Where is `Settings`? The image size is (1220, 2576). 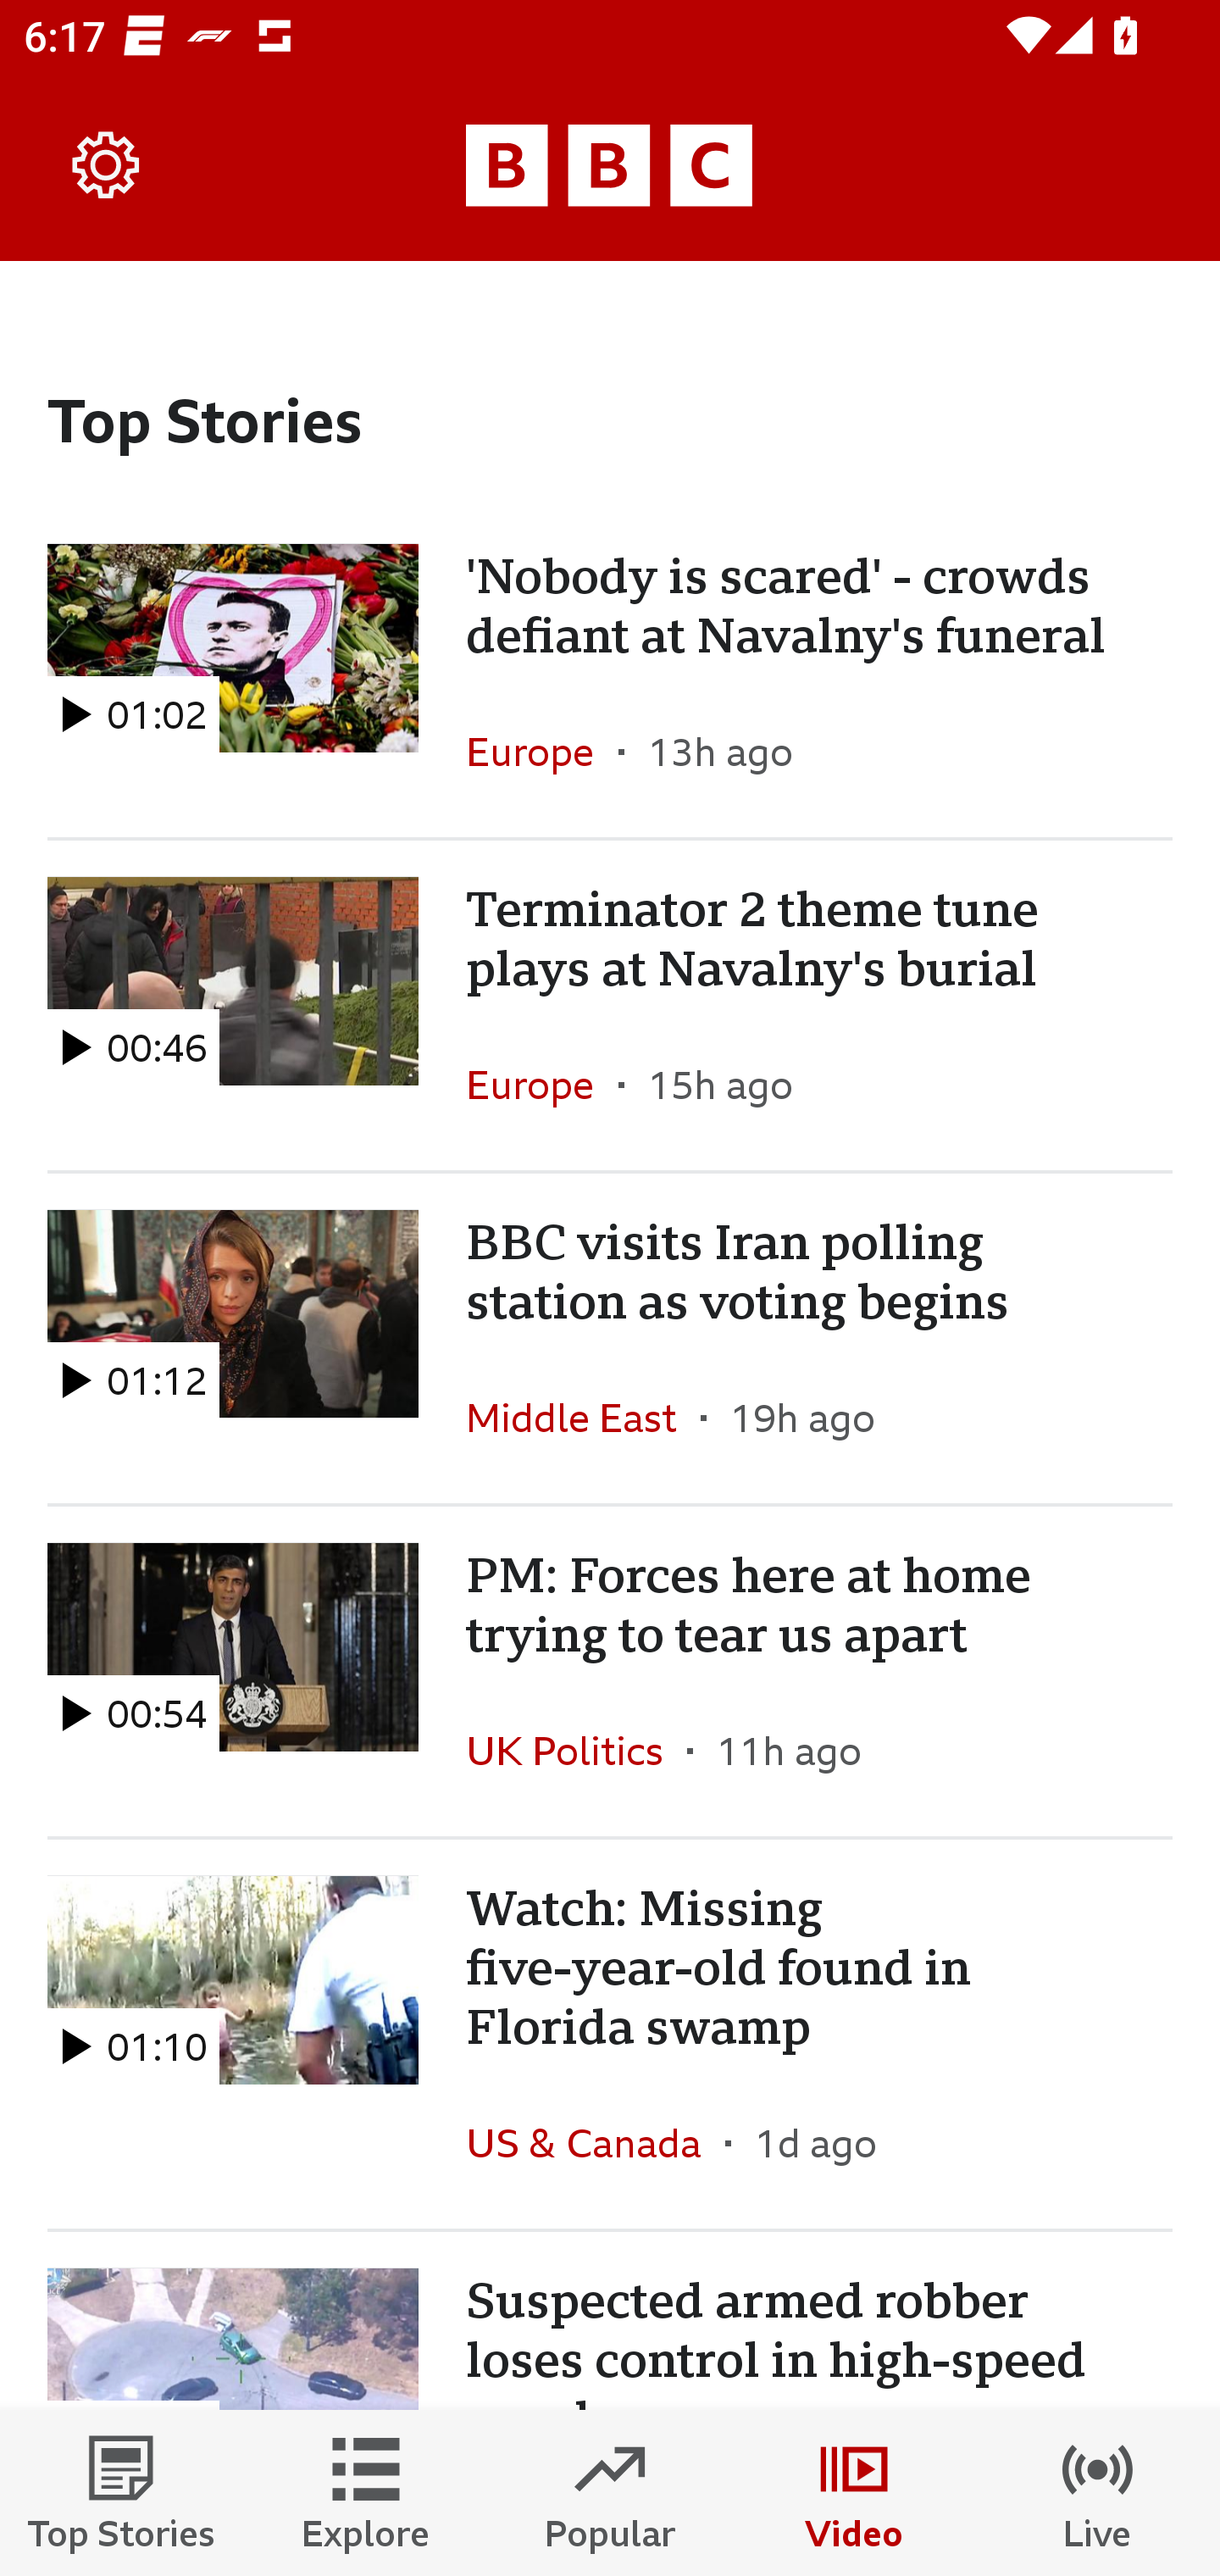
Settings is located at coordinates (107, 166).